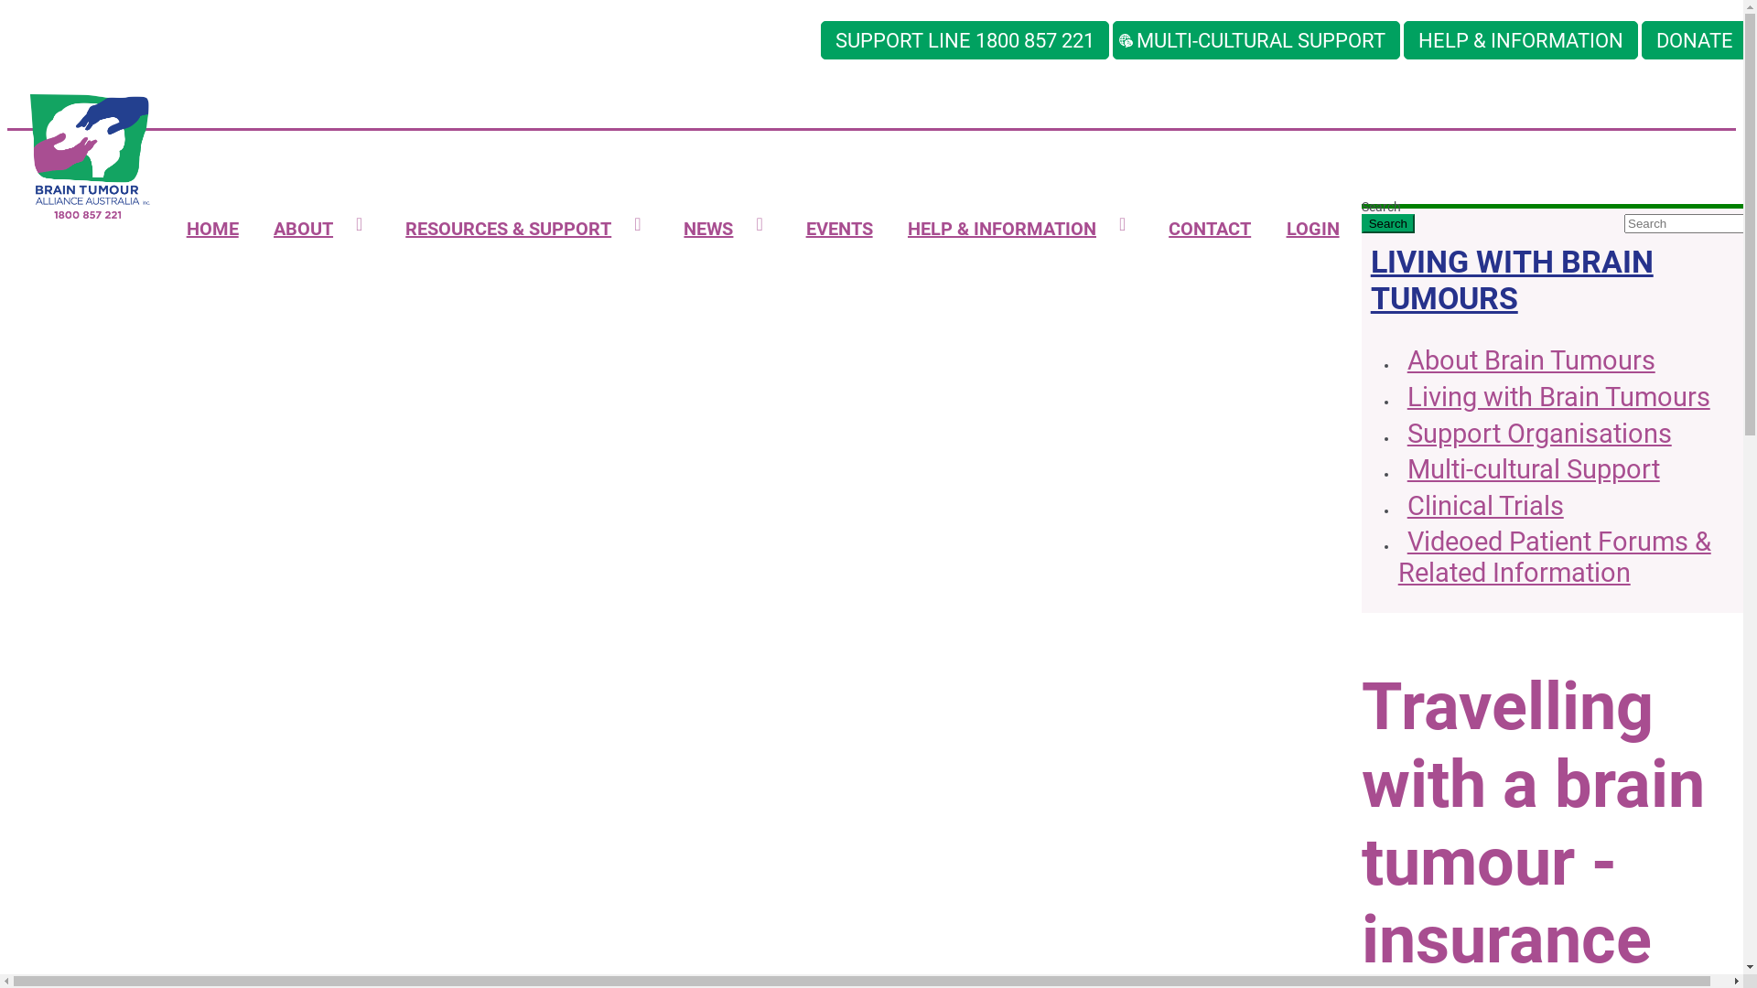  I want to click on EVENTS, so click(838, 229).